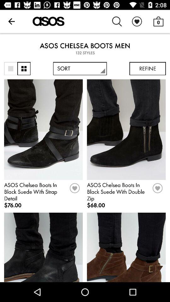  What do you see at coordinates (75, 190) in the screenshot?
I see `like item` at bounding box center [75, 190].